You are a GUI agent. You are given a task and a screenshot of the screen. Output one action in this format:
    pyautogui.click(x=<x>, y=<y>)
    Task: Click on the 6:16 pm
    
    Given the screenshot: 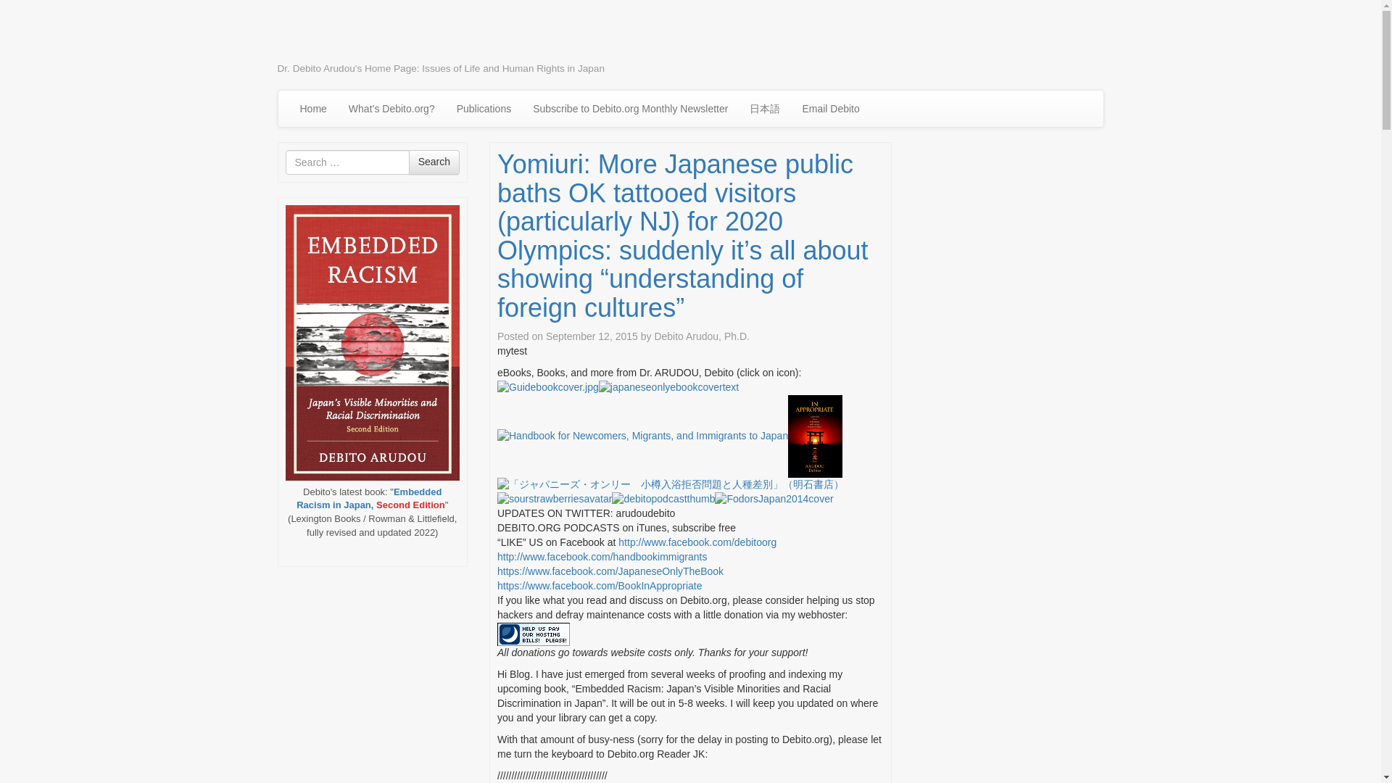 What is the action you would take?
    pyautogui.click(x=592, y=336)
    